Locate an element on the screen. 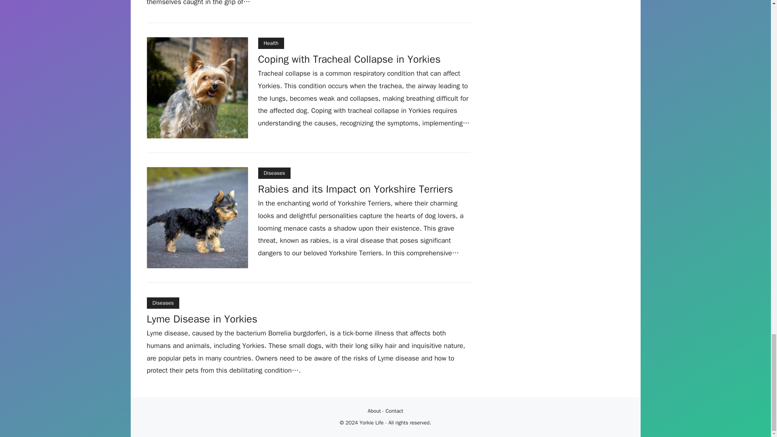  Diseases is located at coordinates (274, 173).